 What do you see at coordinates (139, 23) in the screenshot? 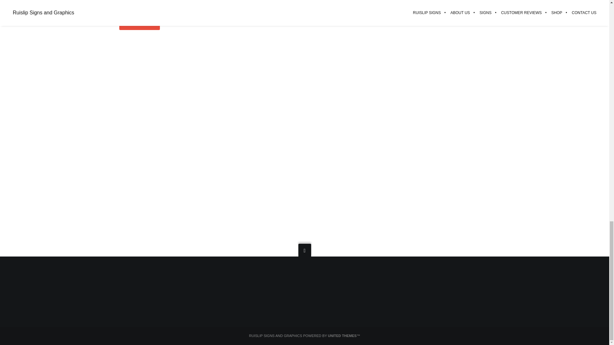
I see `GET A QUOTE` at bounding box center [139, 23].